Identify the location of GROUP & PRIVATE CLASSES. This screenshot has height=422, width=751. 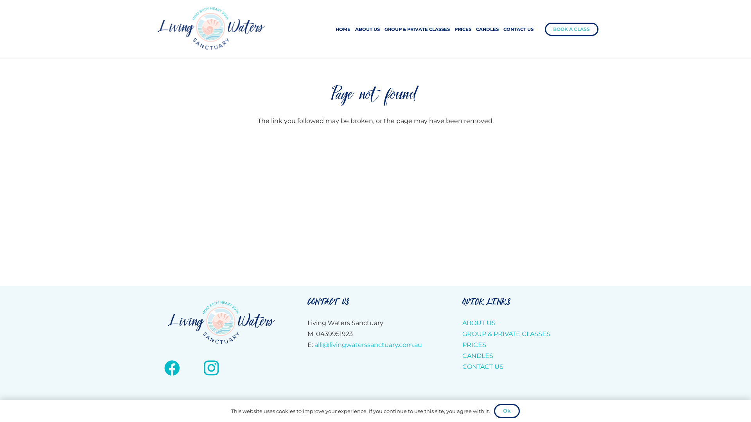
(417, 29).